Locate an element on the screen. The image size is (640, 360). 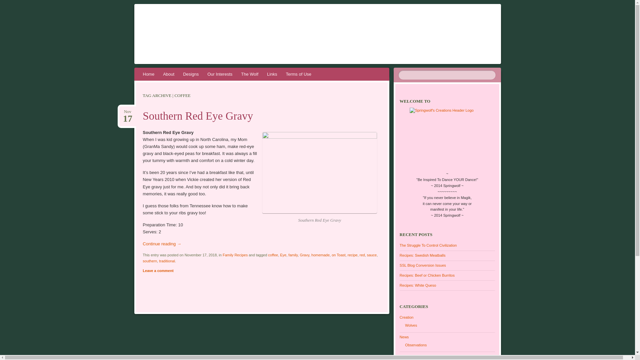
on Toast is located at coordinates (338, 255).